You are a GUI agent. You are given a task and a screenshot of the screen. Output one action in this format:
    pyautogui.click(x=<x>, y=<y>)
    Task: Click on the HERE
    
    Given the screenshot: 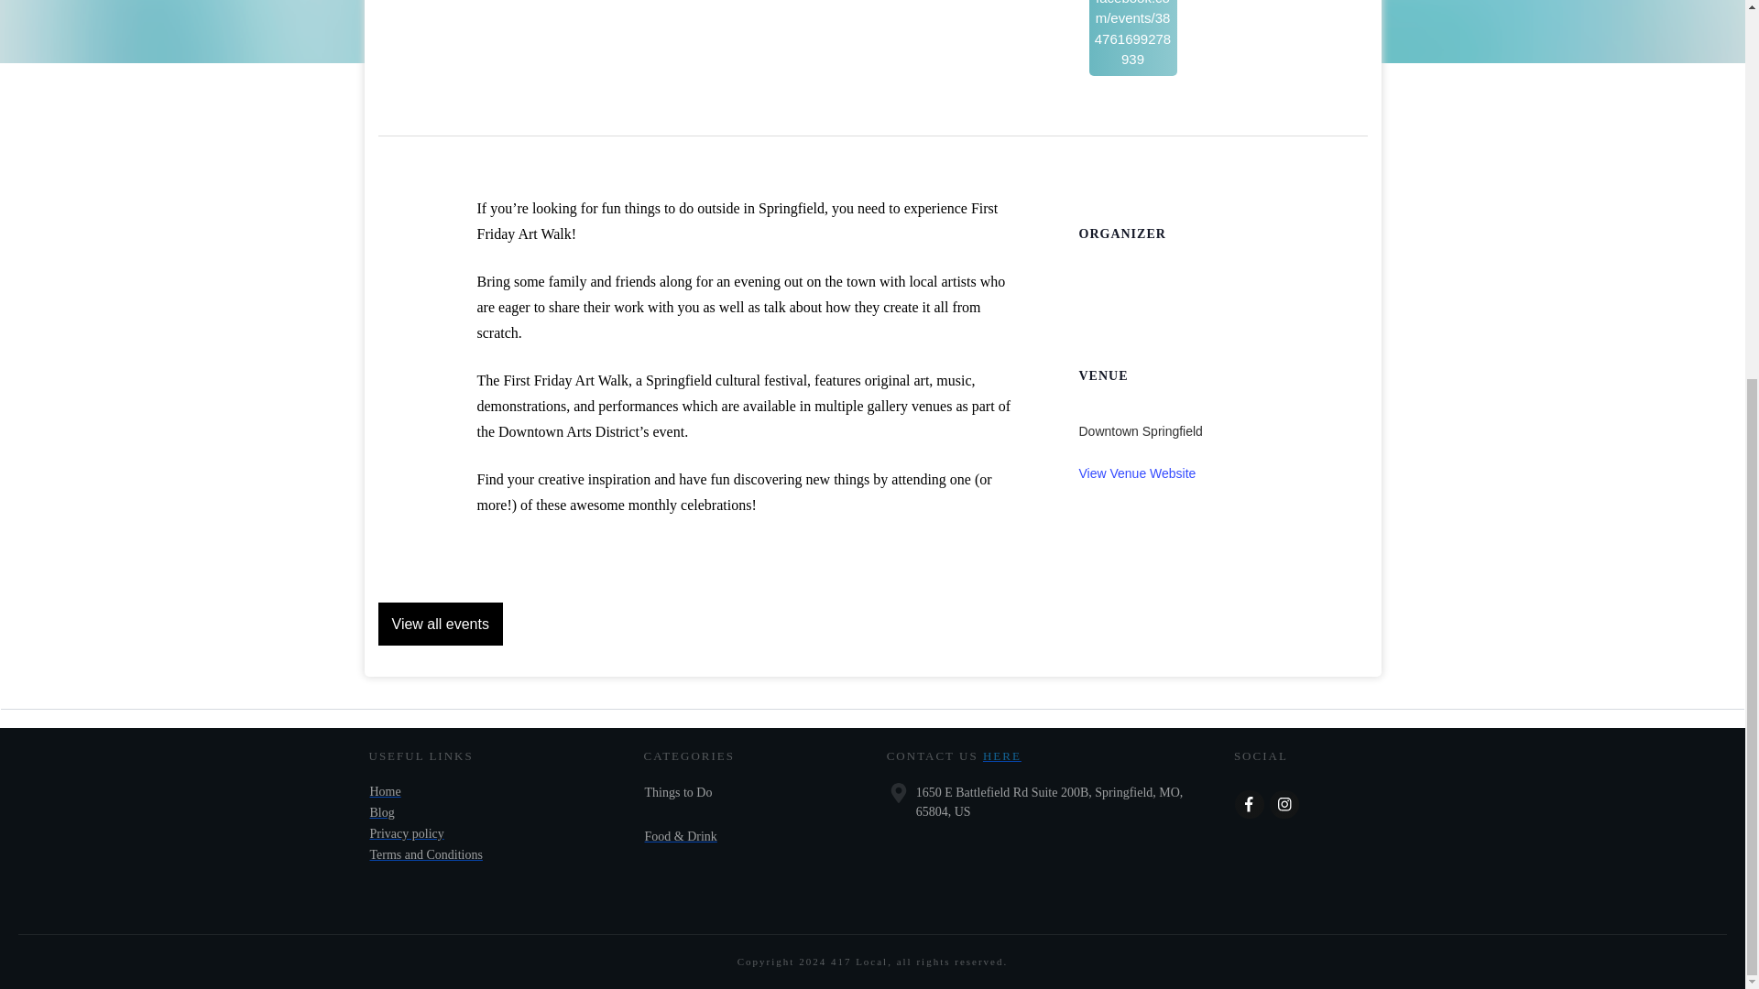 What is the action you would take?
    pyautogui.click(x=1002, y=755)
    